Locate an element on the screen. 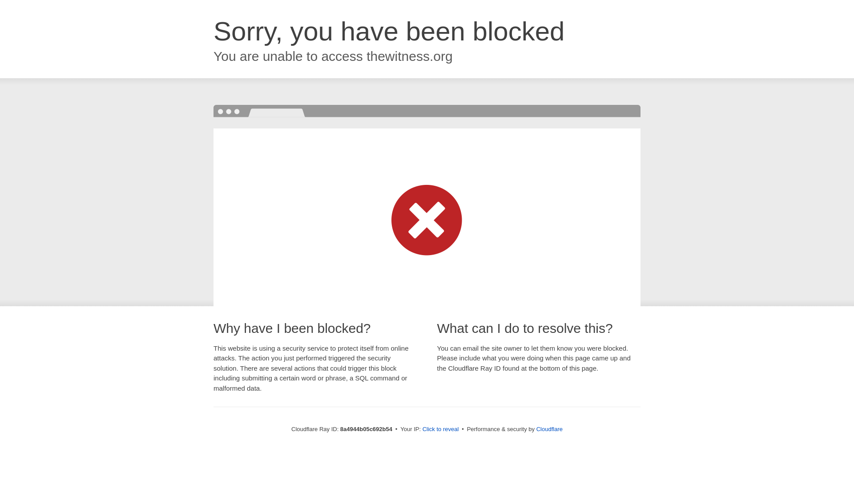  Cloudflare is located at coordinates (549, 429).